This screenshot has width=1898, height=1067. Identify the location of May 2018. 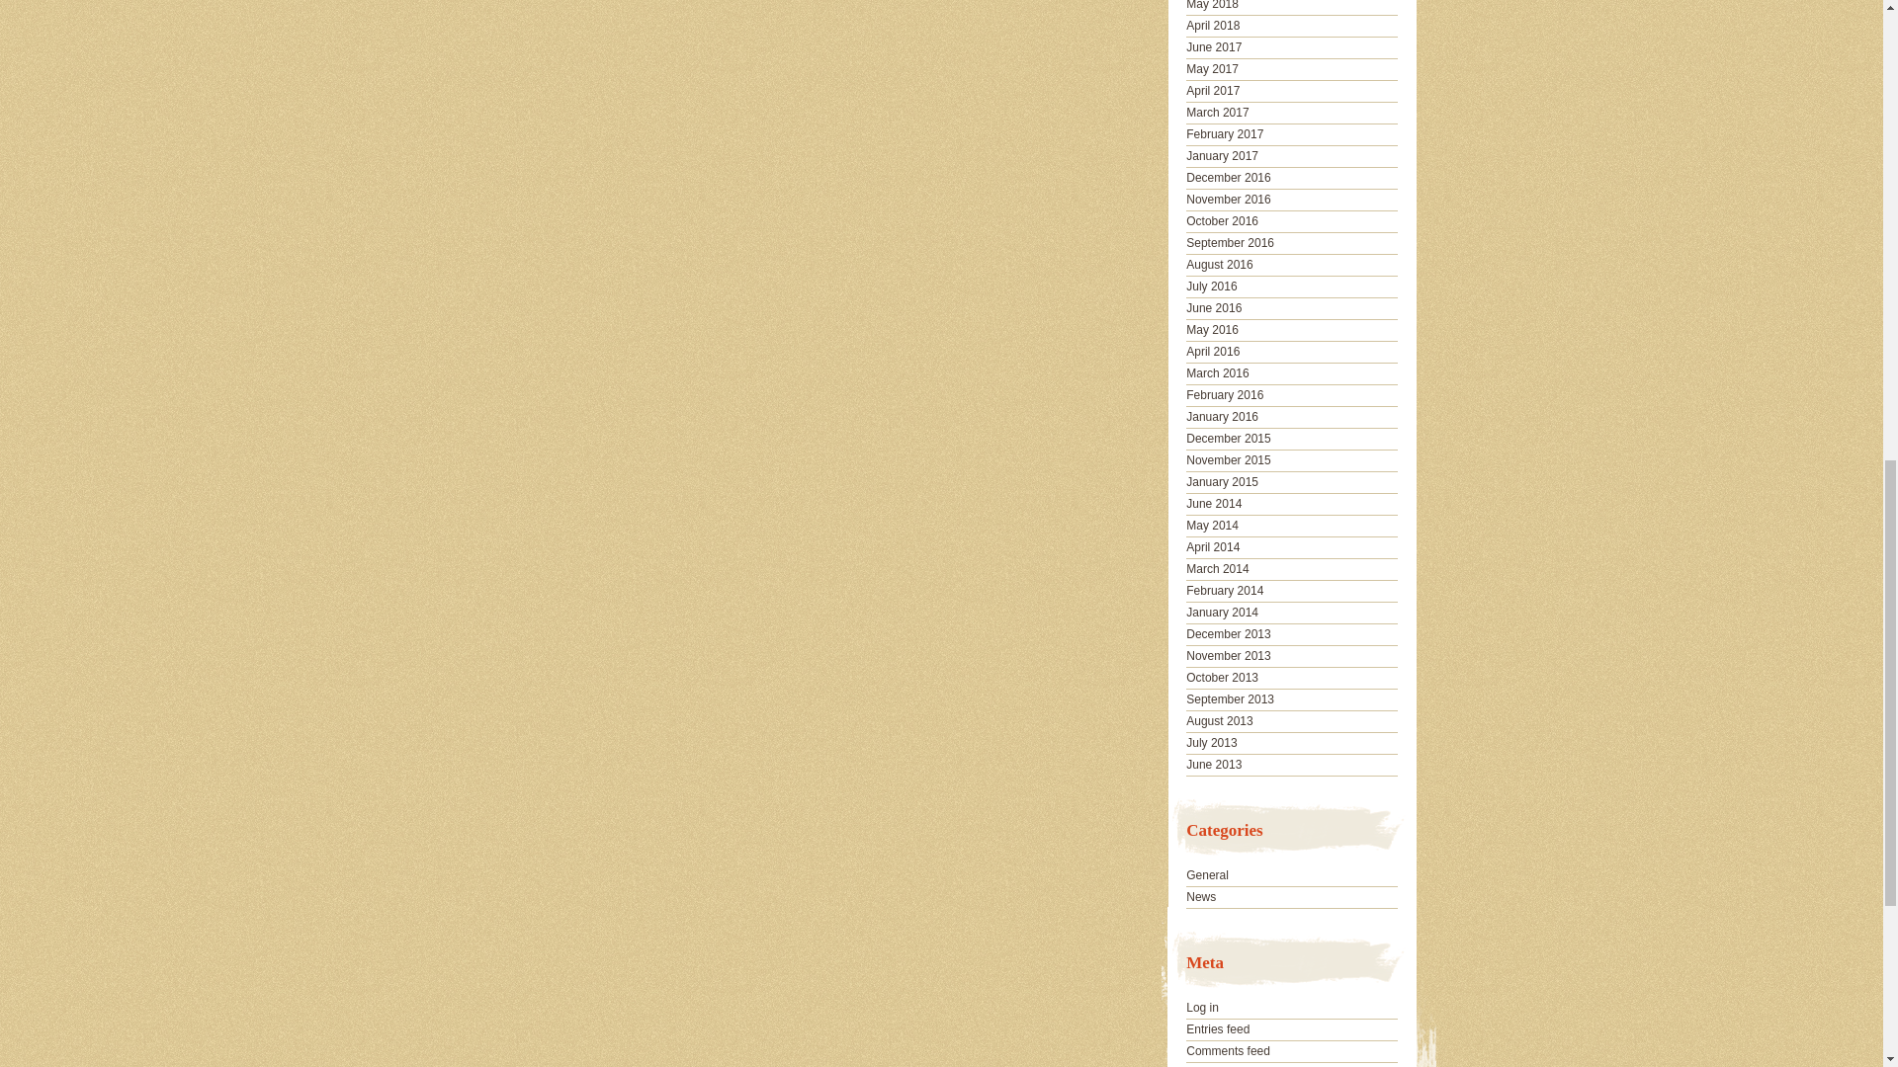
(1212, 5).